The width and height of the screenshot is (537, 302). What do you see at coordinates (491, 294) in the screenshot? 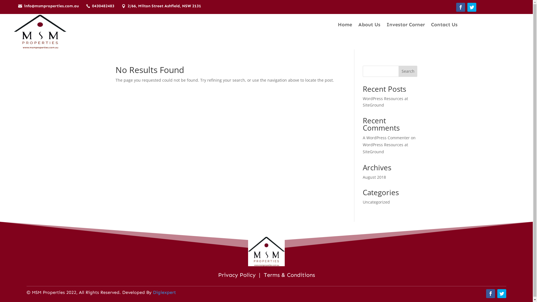
I see `Follow on Facebook` at bounding box center [491, 294].